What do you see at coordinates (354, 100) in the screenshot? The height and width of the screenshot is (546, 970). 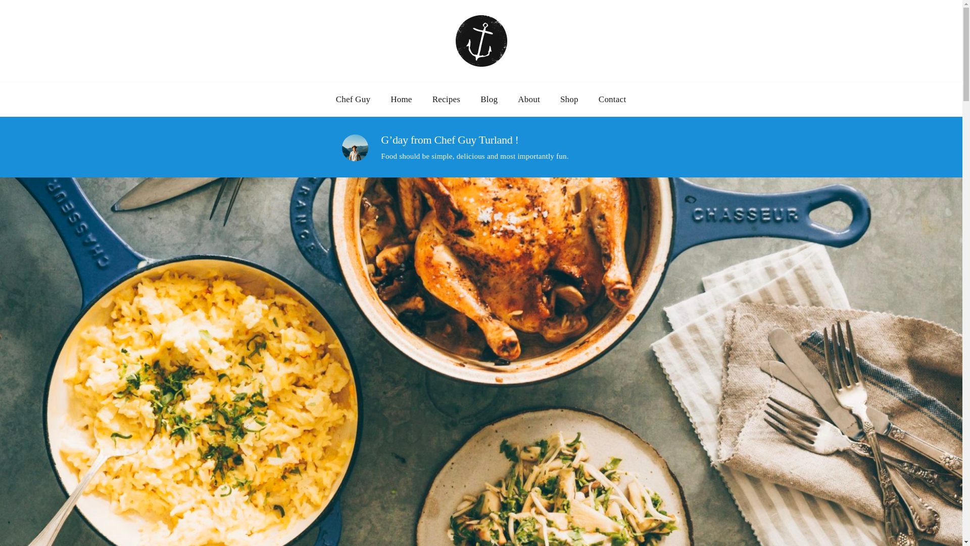 I see `Chef Guy` at bounding box center [354, 100].